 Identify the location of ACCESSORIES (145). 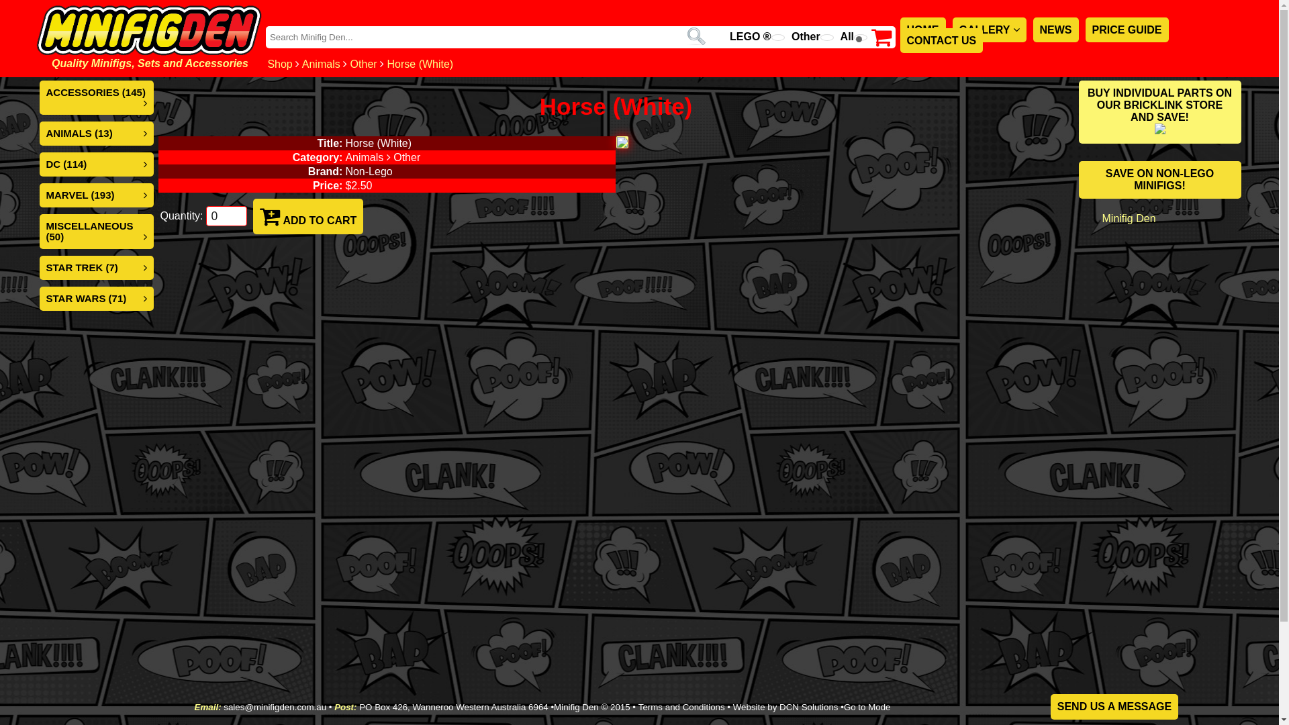
(95, 93).